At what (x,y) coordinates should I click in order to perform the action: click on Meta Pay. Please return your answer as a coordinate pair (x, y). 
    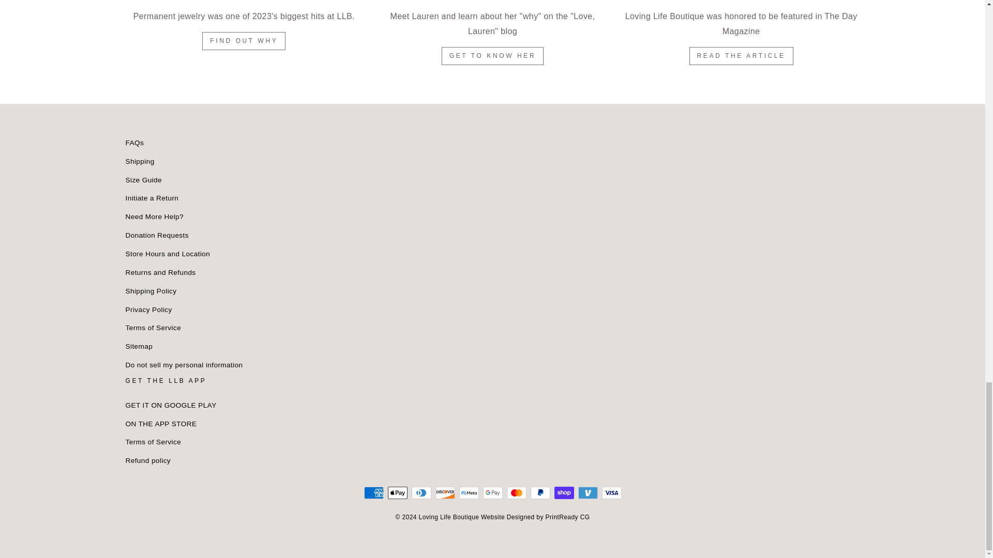
    Looking at the image, I should click on (469, 492).